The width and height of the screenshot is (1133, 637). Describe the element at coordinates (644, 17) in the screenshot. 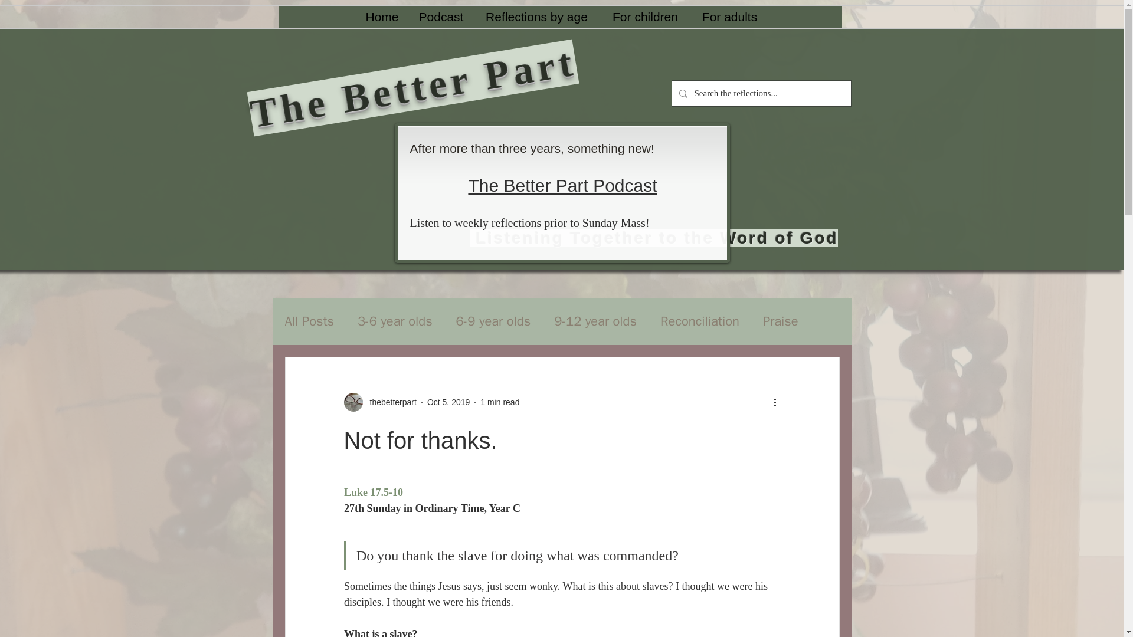

I see `For children` at that location.